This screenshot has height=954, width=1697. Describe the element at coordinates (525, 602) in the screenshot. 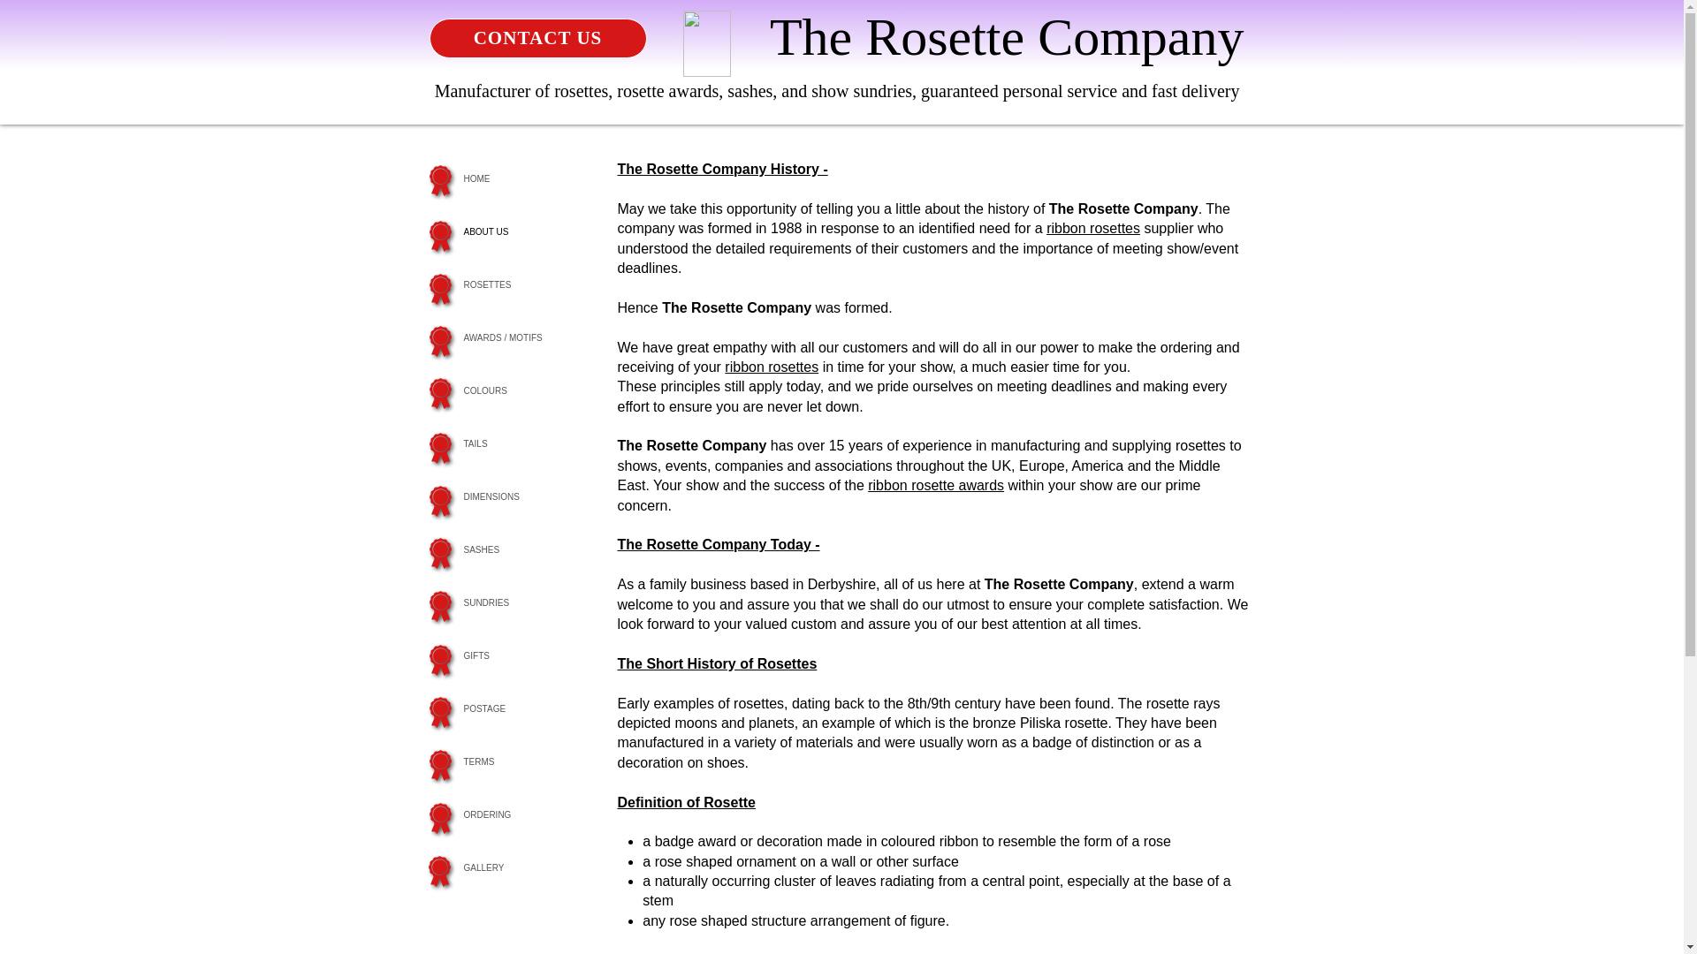

I see `SUNDRIES` at that location.